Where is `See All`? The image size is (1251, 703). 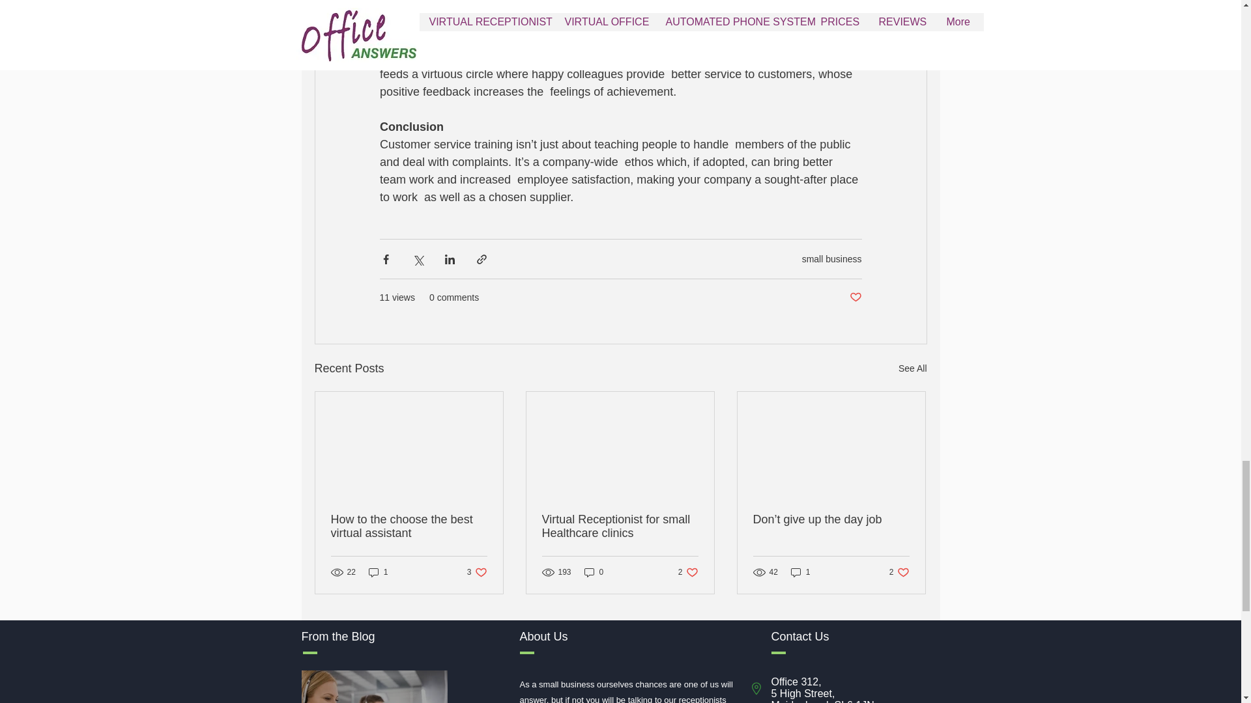 See All is located at coordinates (912, 368).